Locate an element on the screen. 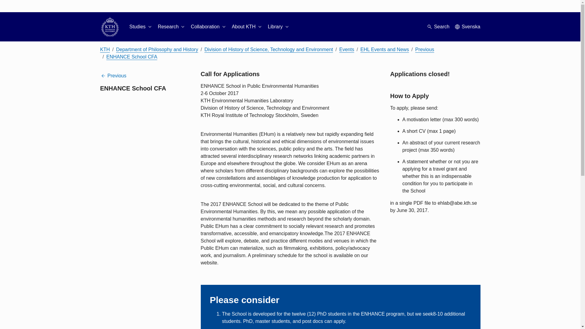 The width and height of the screenshot is (585, 329). About KTH is located at coordinates (247, 27).